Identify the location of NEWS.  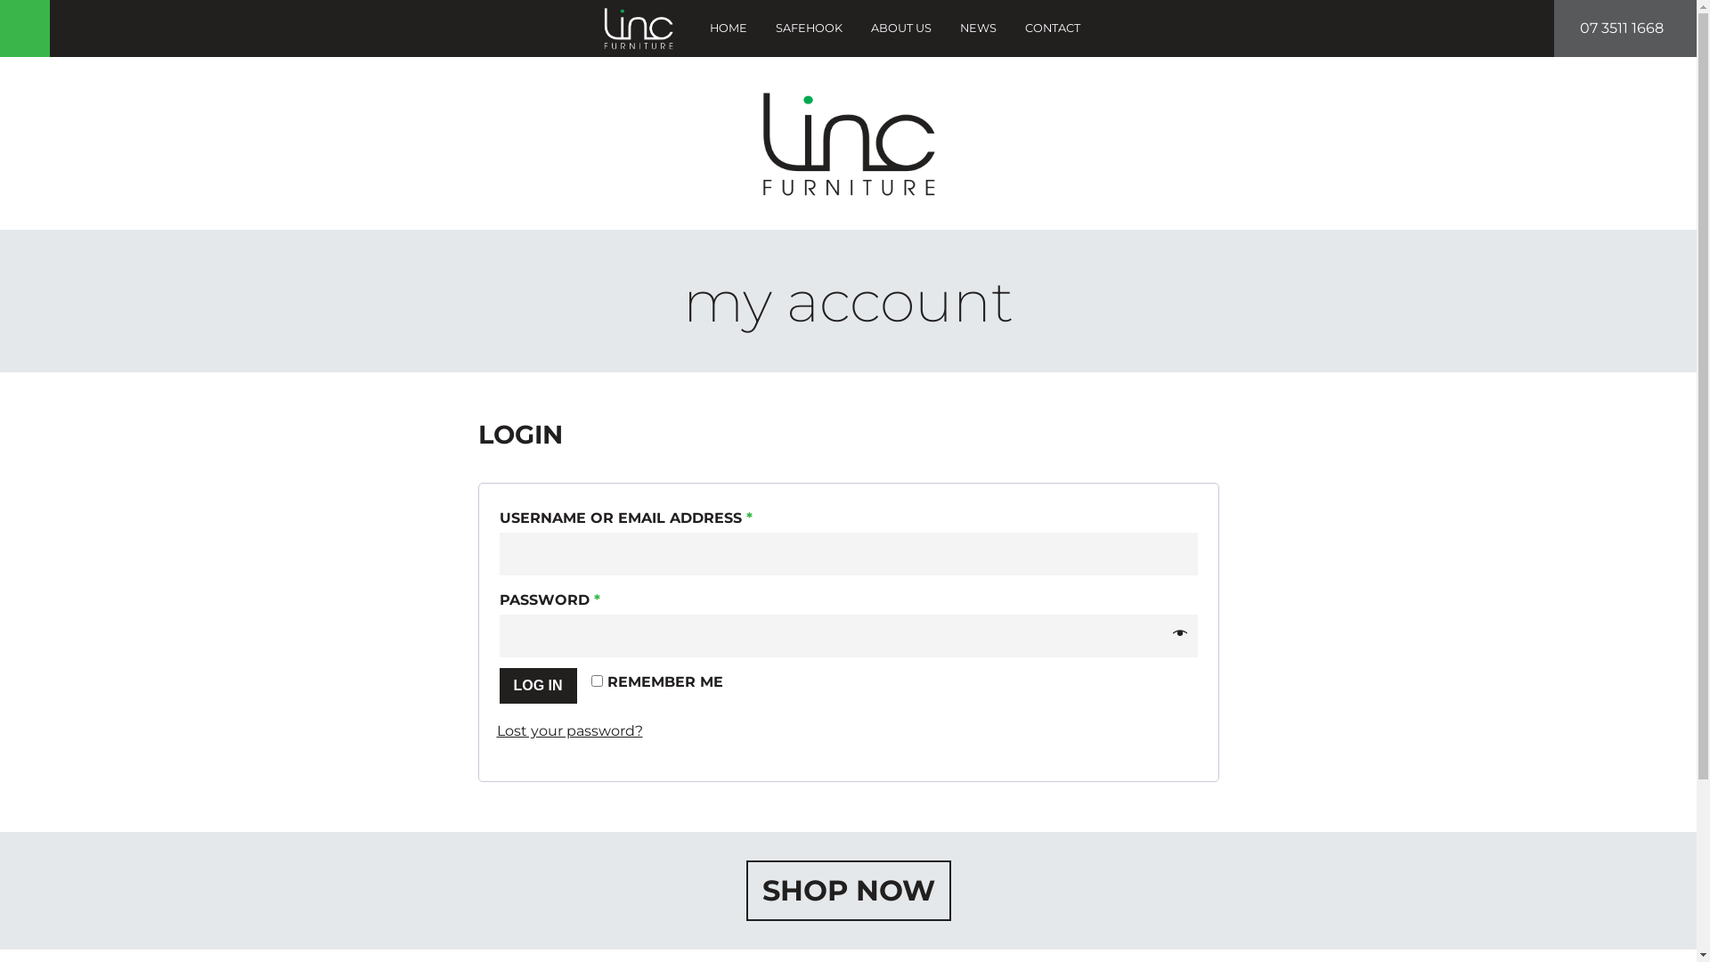
(978, 29).